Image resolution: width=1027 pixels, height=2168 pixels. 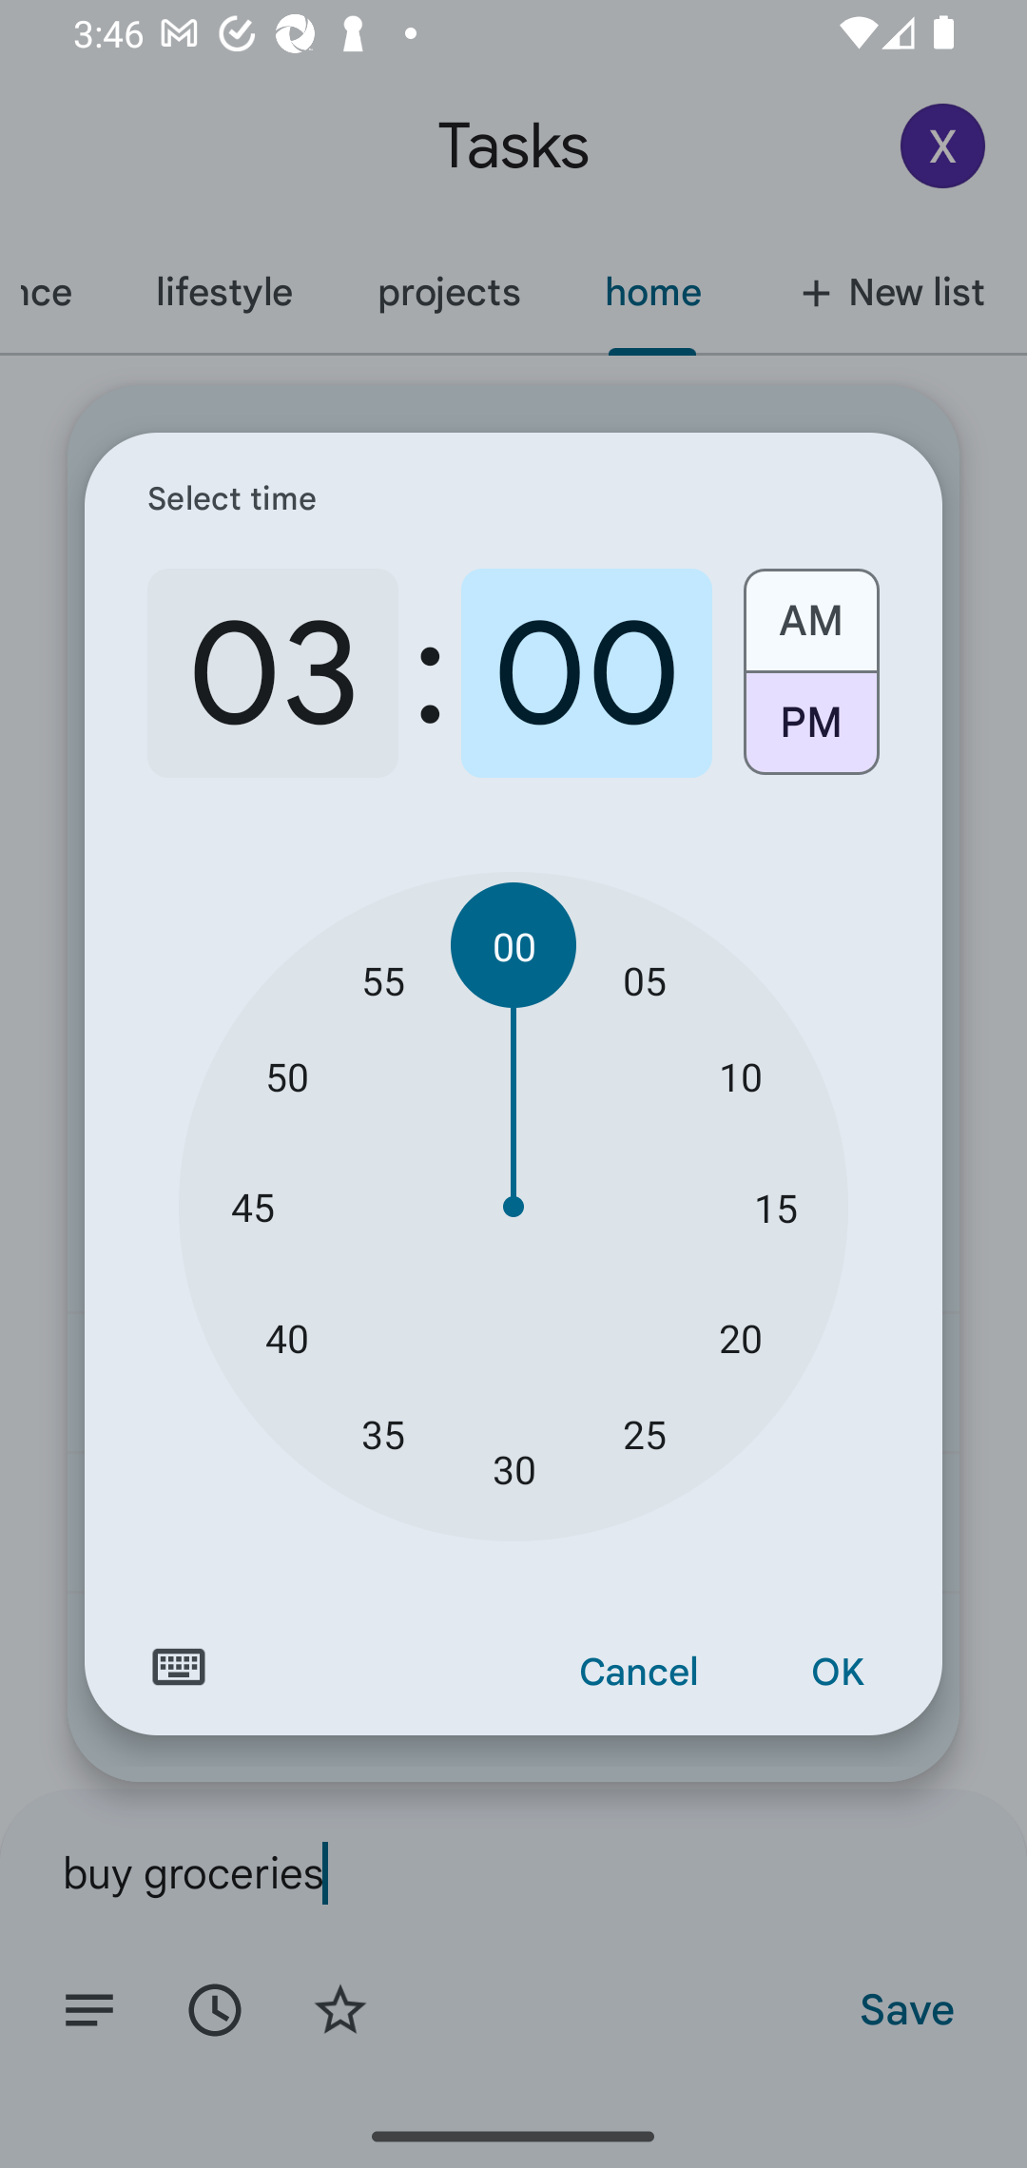 I want to click on Cancel, so click(x=639, y=1673).